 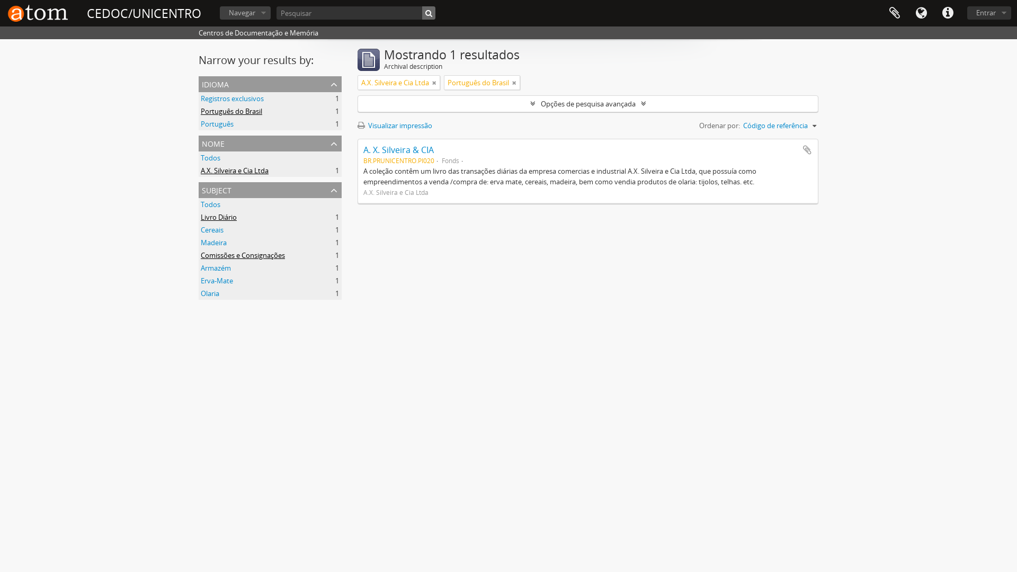 What do you see at coordinates (234, 171) in the screenshot?
I see `A.X. Silveira e Cia Ltda` at bounding box center [234, 171].